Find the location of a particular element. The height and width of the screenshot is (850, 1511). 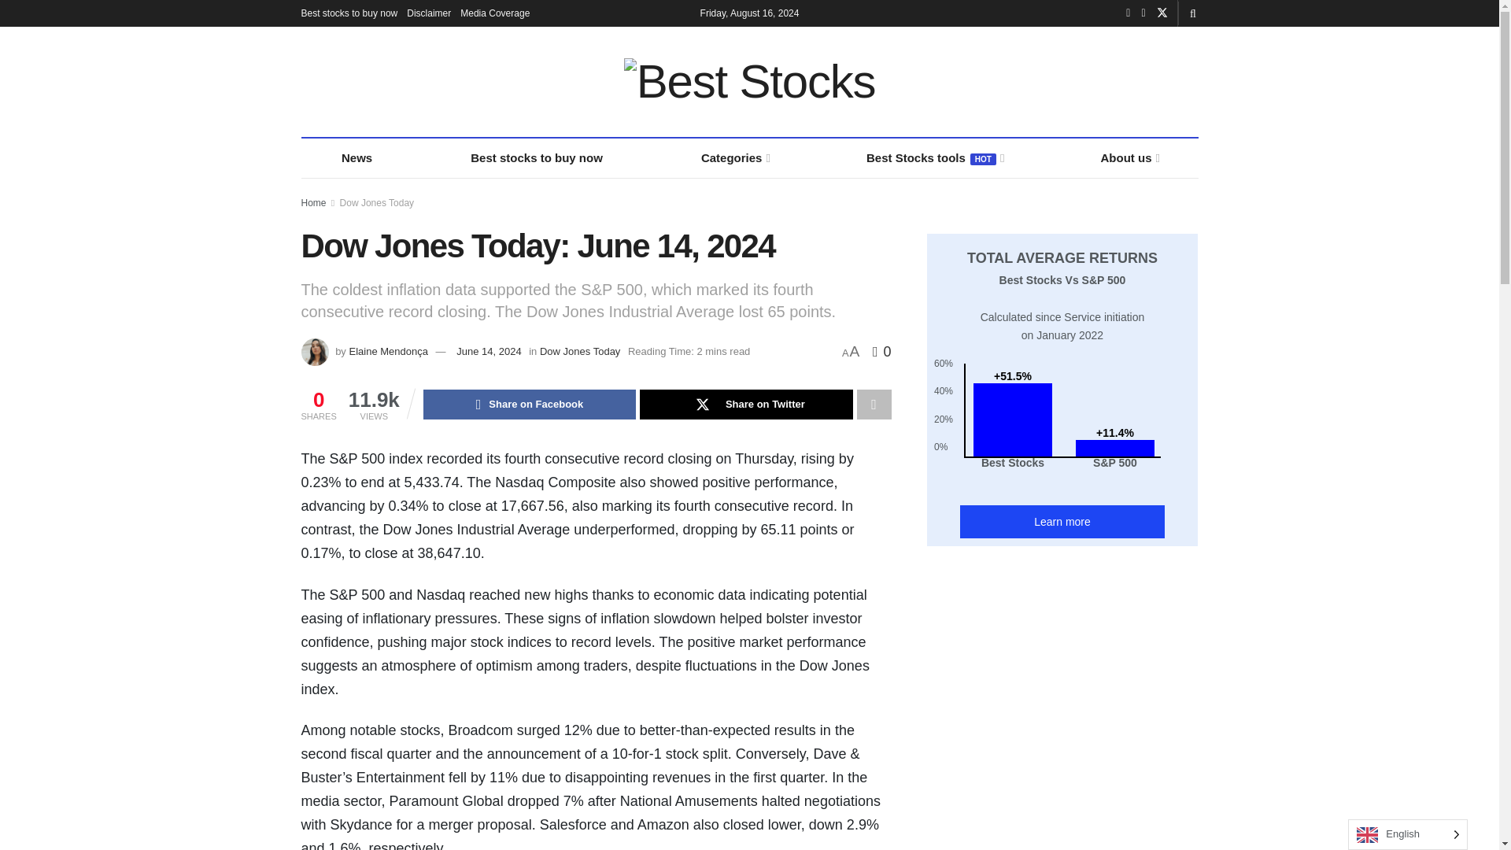

Categories is located at coordinates (734, 157).